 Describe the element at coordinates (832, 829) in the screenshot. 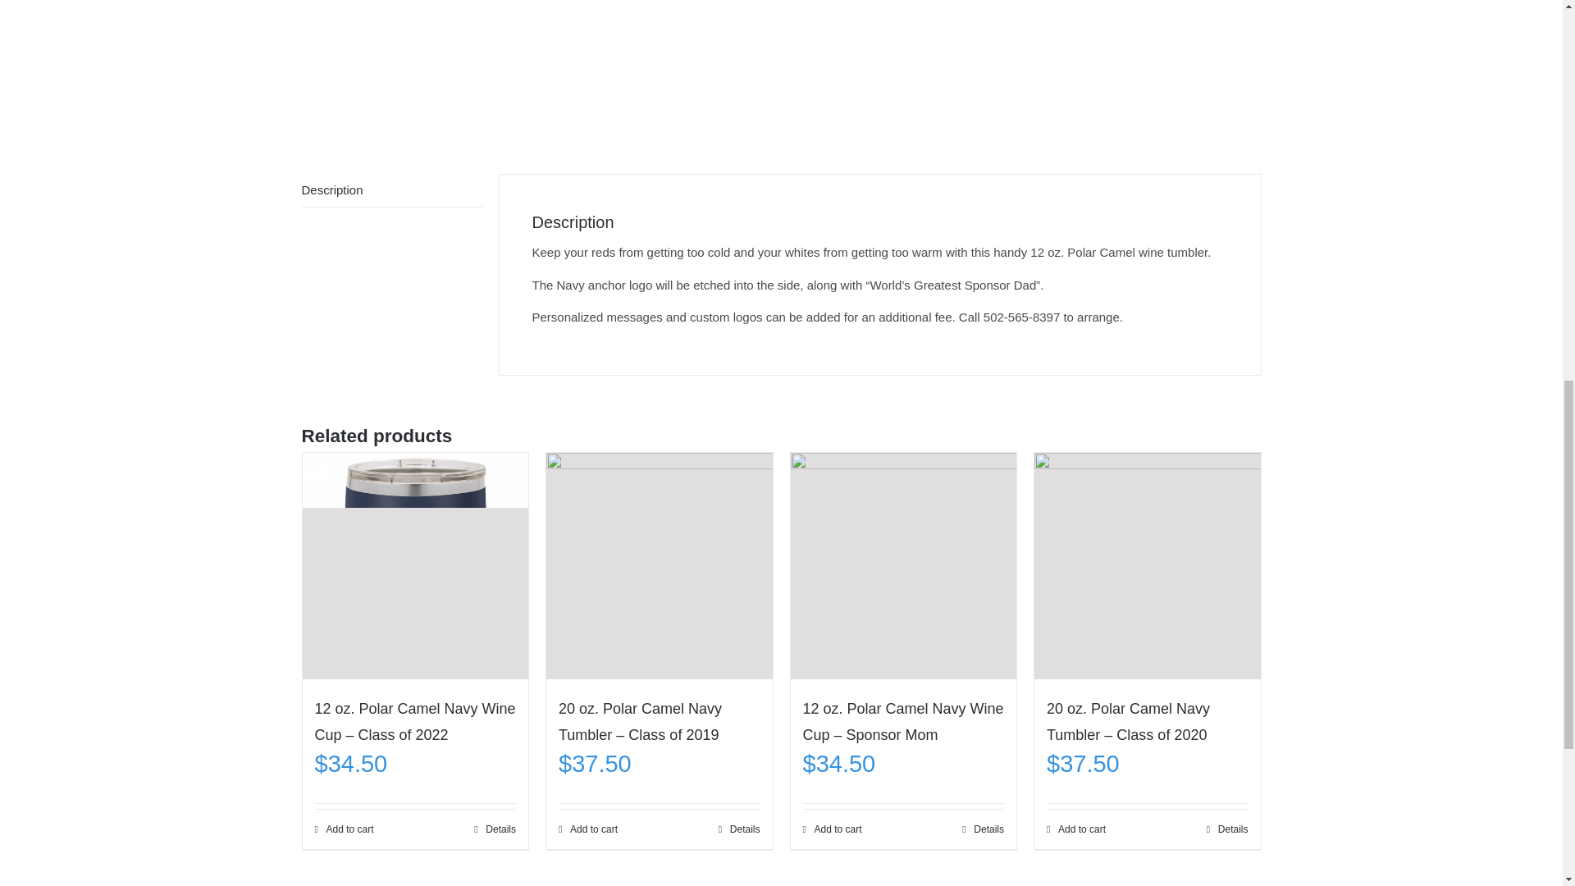

I see `Add to cart` at that location.